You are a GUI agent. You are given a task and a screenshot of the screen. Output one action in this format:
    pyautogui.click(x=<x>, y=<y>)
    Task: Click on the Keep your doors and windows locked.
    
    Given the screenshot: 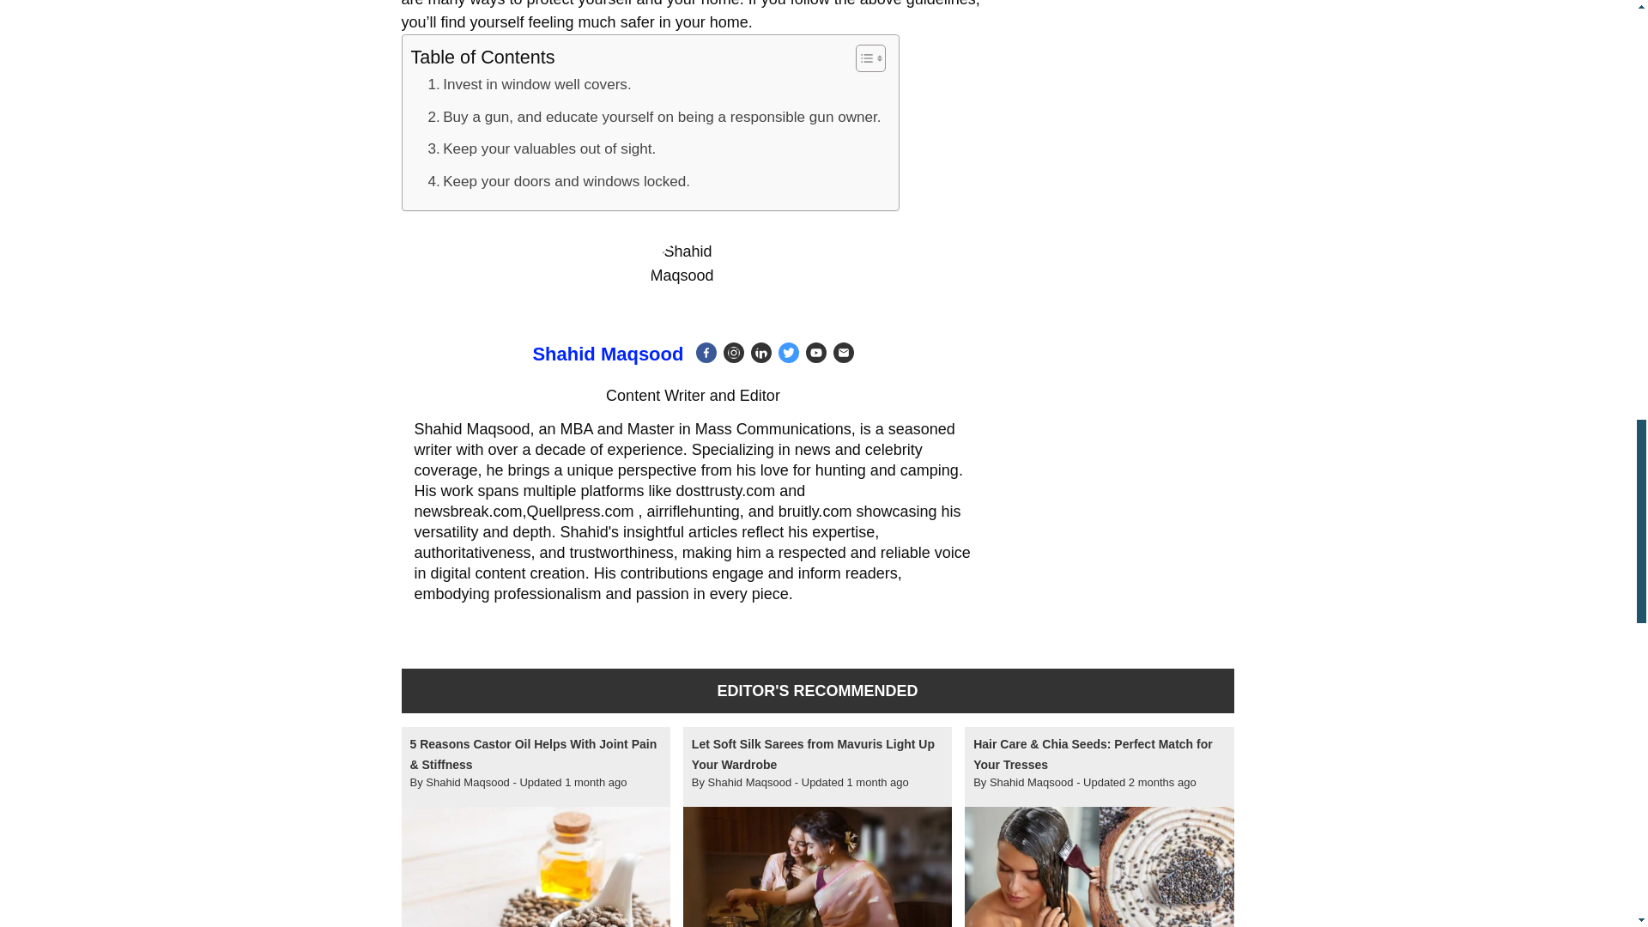 What is the action you would take?
    pyautogui.click(x=558, y=180)
    